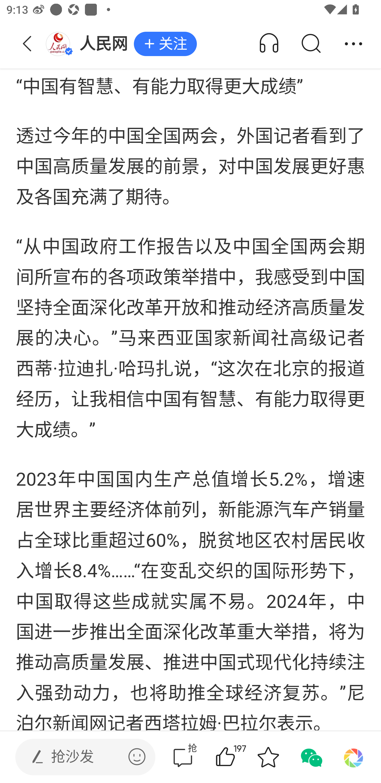 Image resolution: width=381 pixels, height=783 pixels. What do you see at coordinates (238, 757) in the screenshot?
I see `197赞` at bounding box center [238, 757].